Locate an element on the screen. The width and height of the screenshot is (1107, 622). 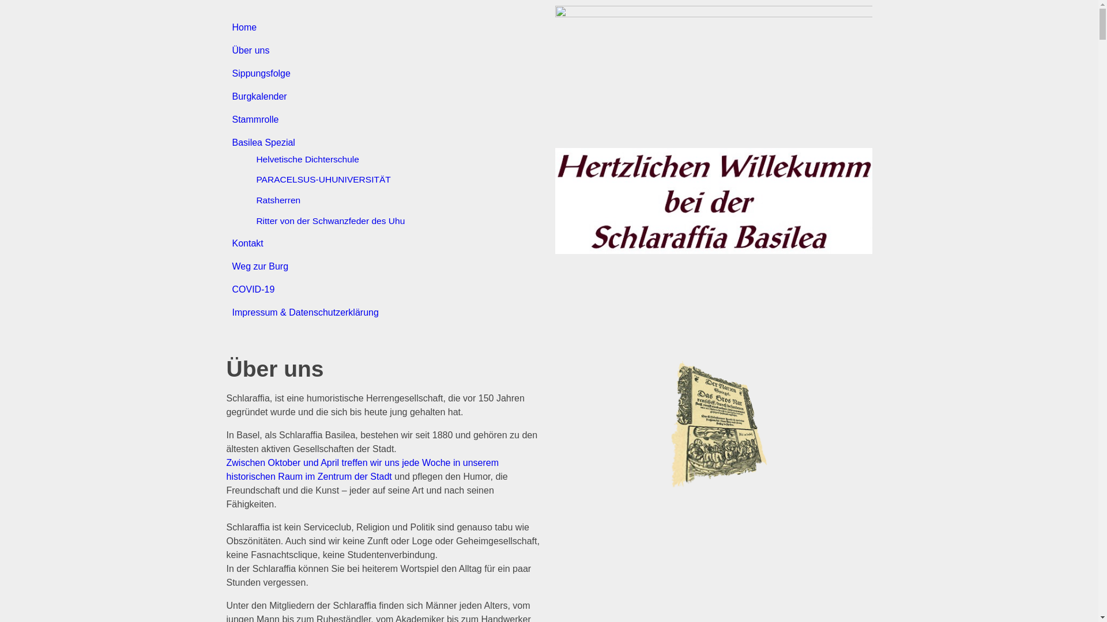
in unserem historischen Raum im Zentrum der Stadt is located at coordinates (362, 470).